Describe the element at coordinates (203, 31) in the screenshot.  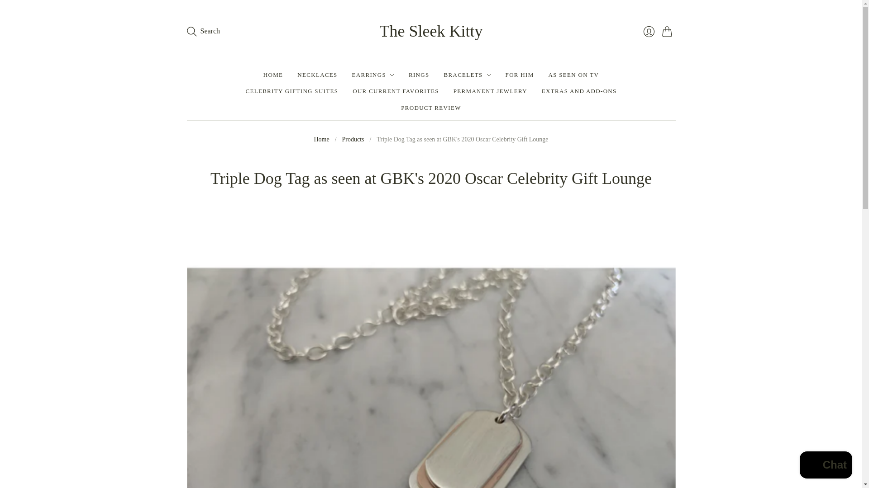
I see `Search` at that location.